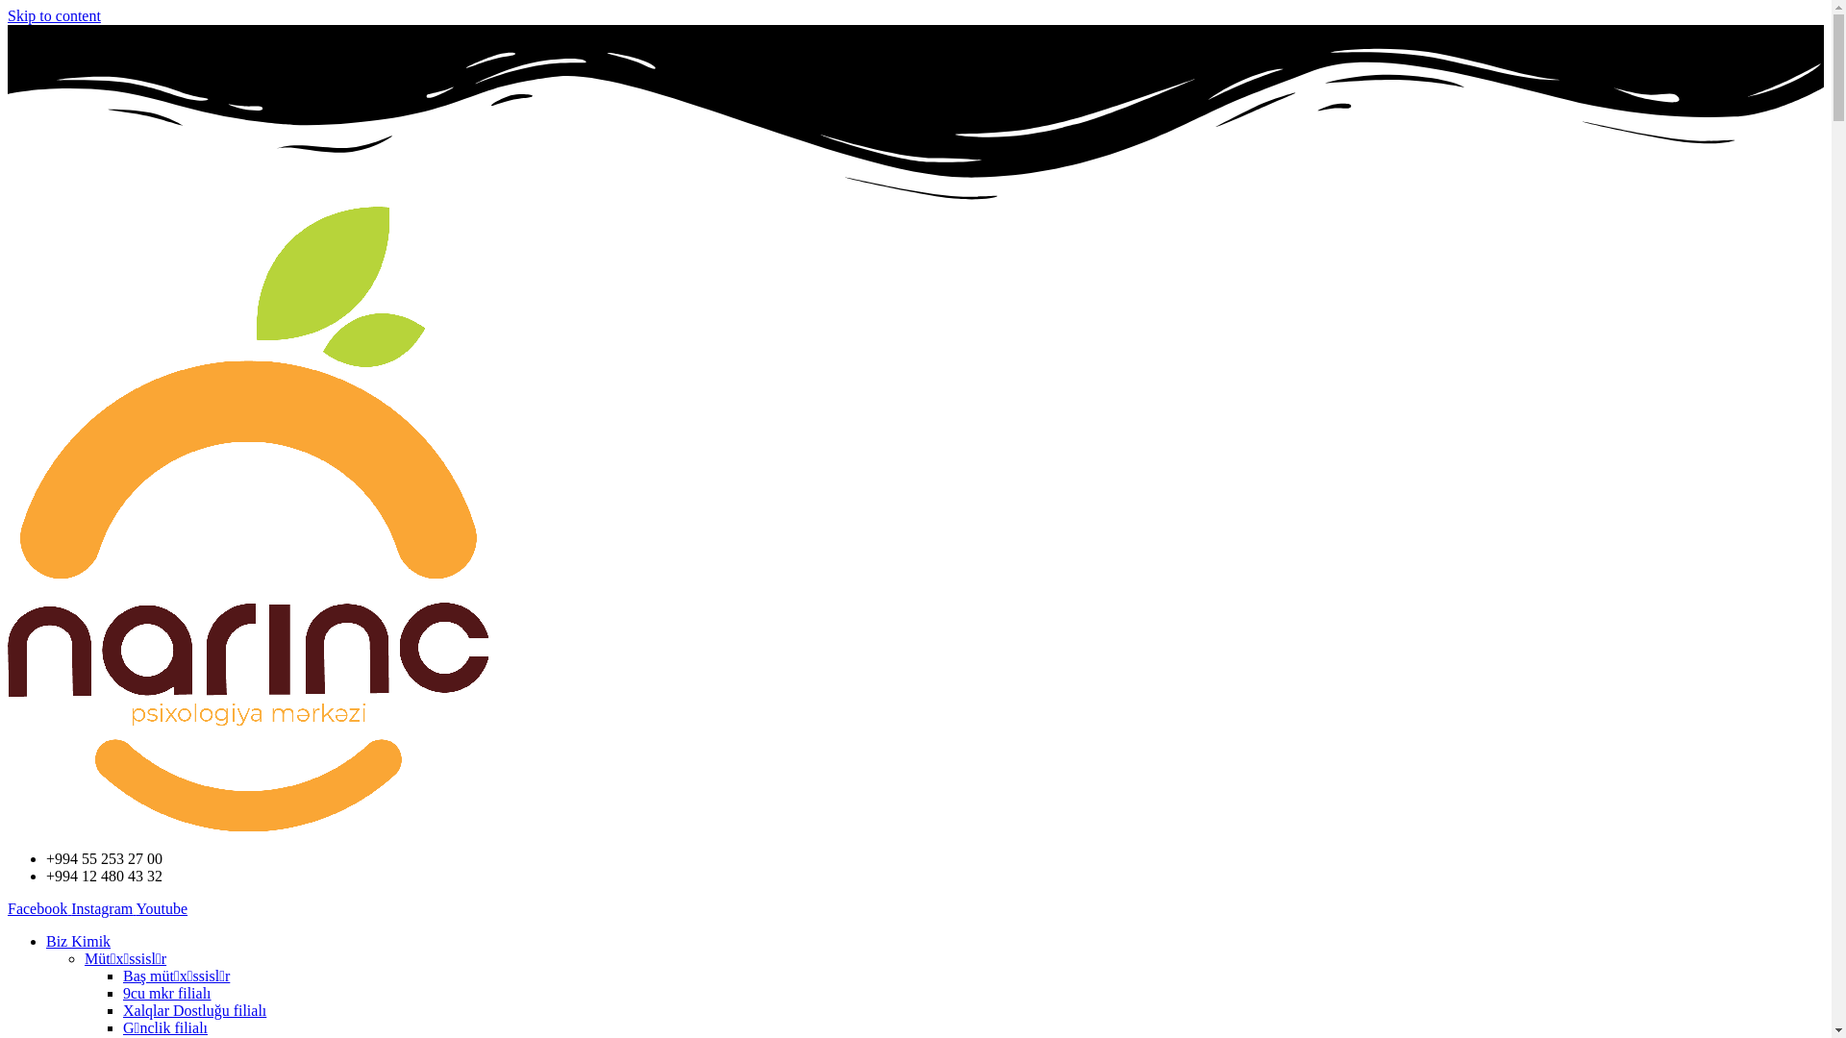 Image resolution: width=1846 pixels, height=1038 pixels. What do you see at coordinates (162, 909) in the screenshot?
I see `Youtube` at bounding box center [162, 909].